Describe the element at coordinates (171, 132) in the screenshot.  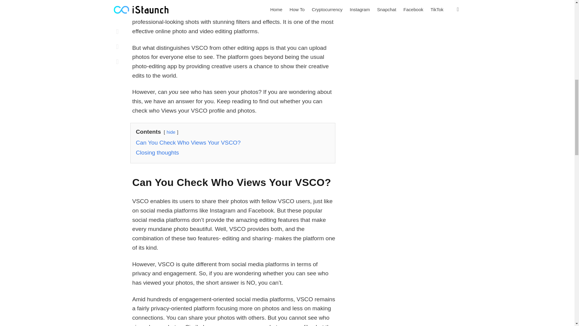
I see `hide` at that location.